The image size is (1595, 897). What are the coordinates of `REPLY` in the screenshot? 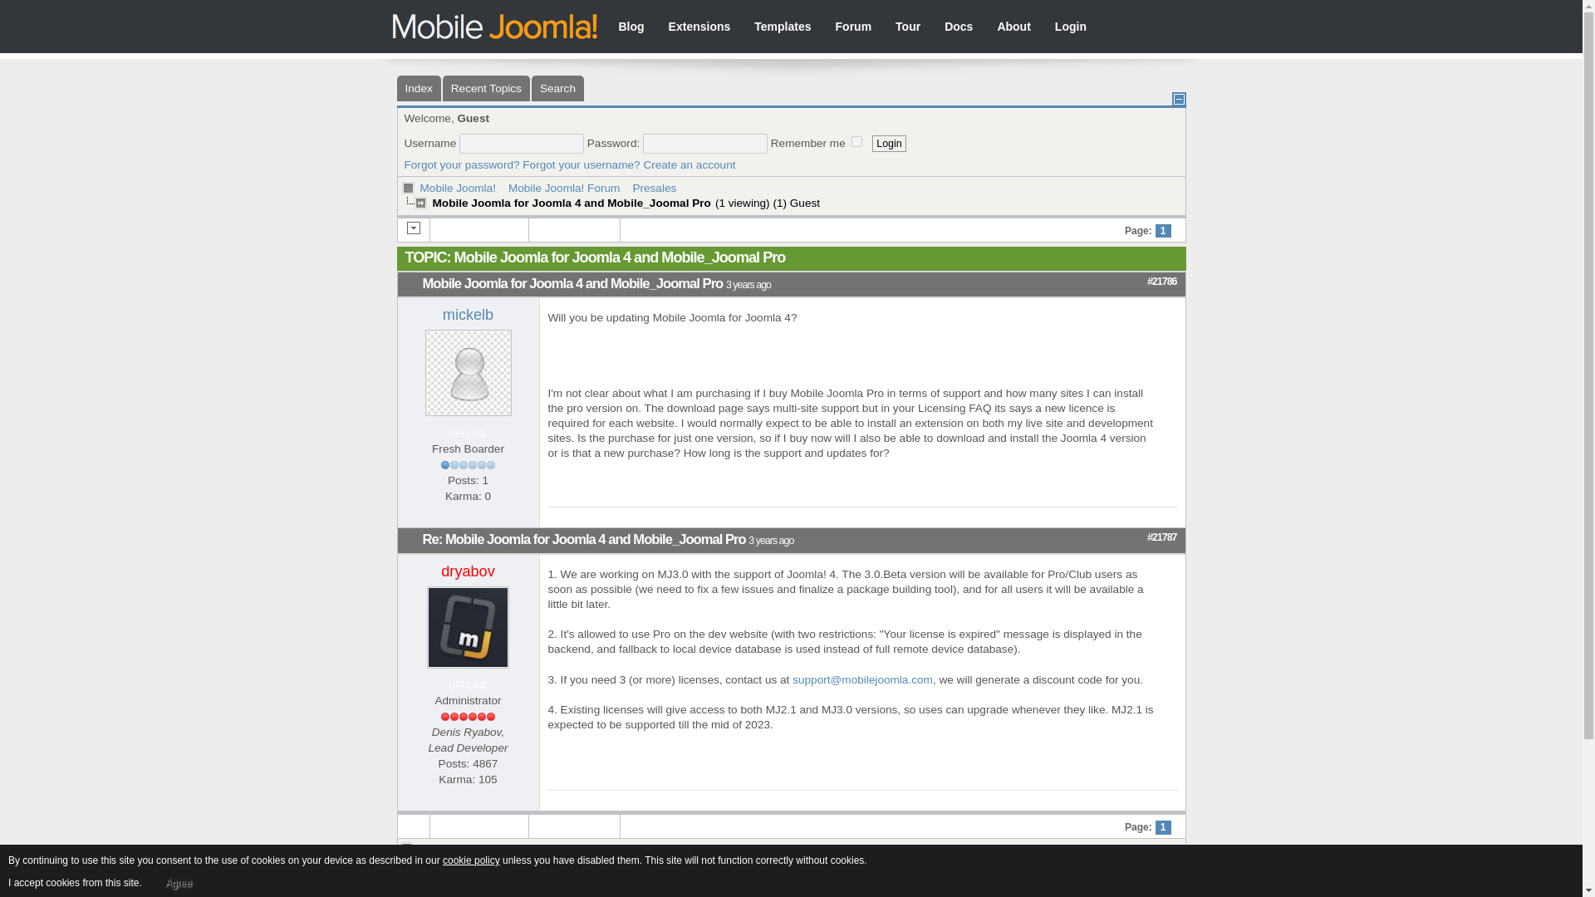 It's located at (1093, 517).